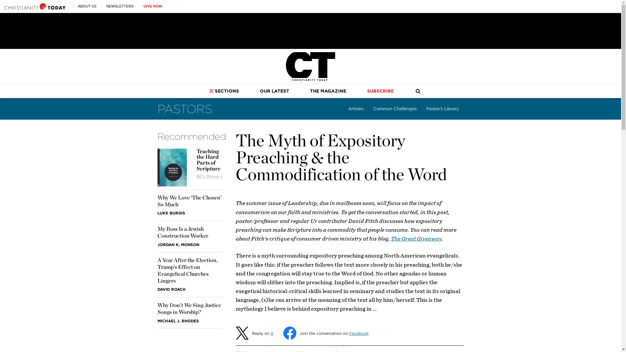 The height and width of the screenshot is (352, 626). What do you see at coordinates (211, 91) in the screenshot?
I see `Sections Dropdown` at bounding box center [211, 91].